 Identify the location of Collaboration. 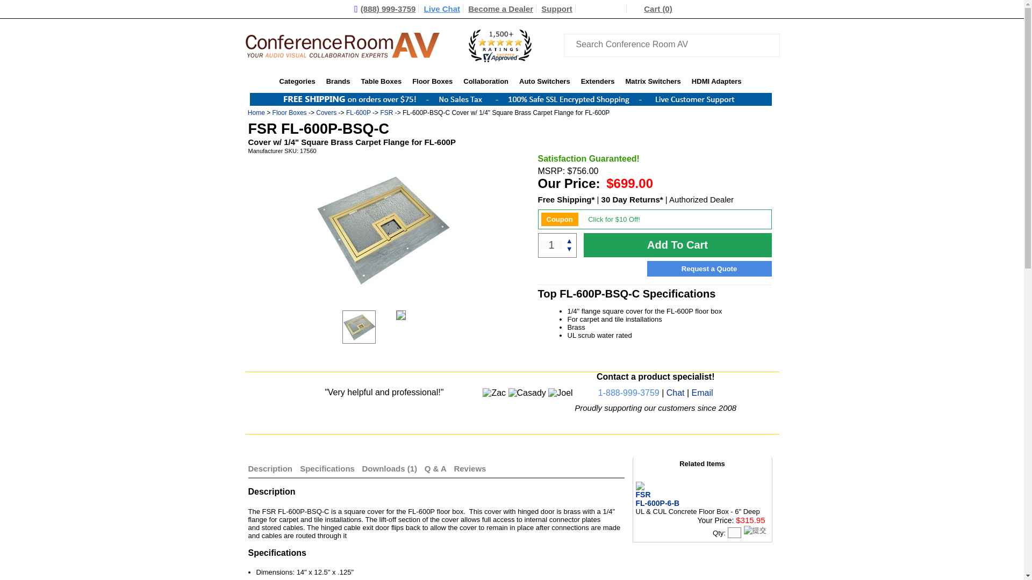
(486, 81).